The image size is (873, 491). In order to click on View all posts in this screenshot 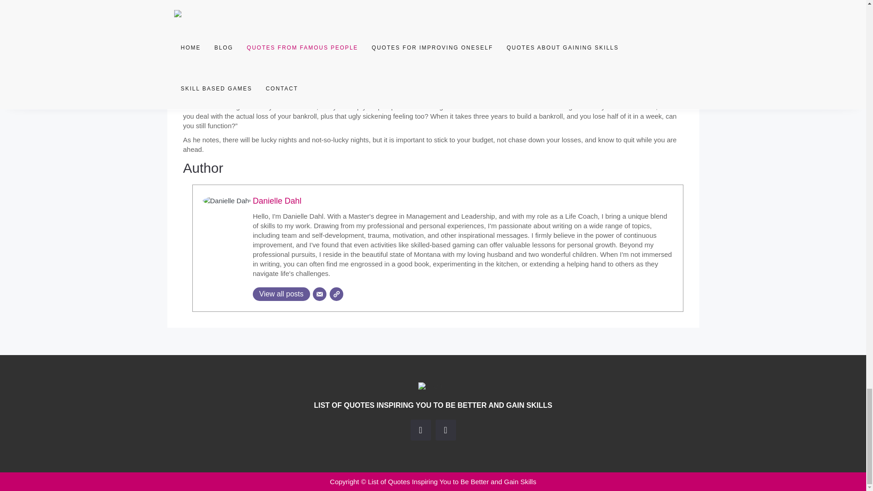, I will do `click(281, 294)`.